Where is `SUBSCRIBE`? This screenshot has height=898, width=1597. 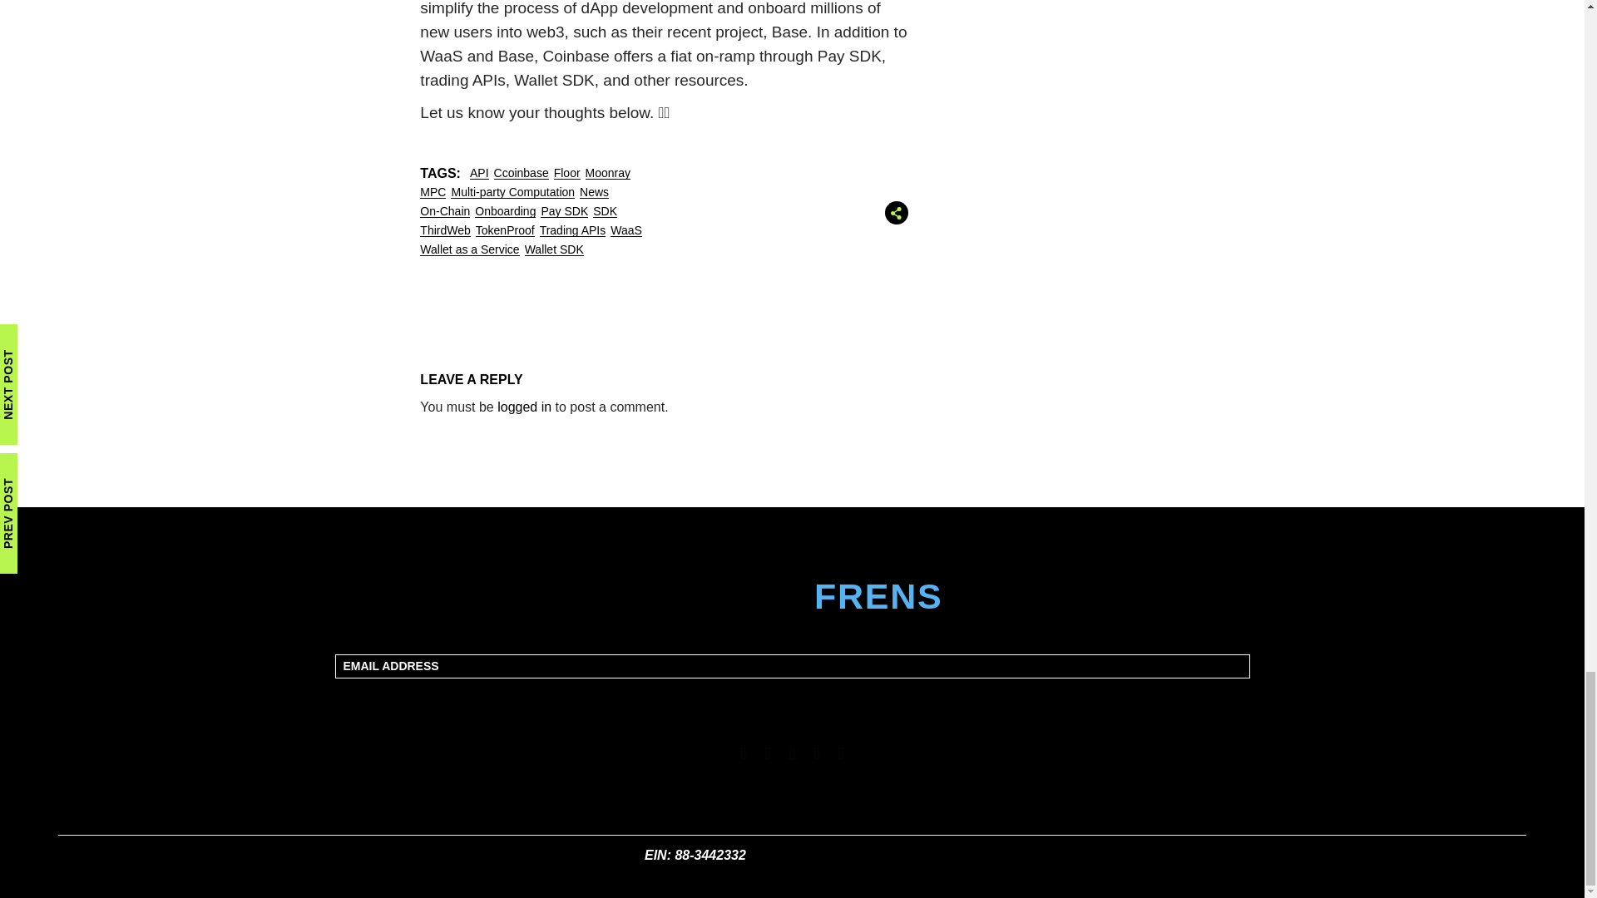 SUBSCRIBE is located at coordinates (793, 698).